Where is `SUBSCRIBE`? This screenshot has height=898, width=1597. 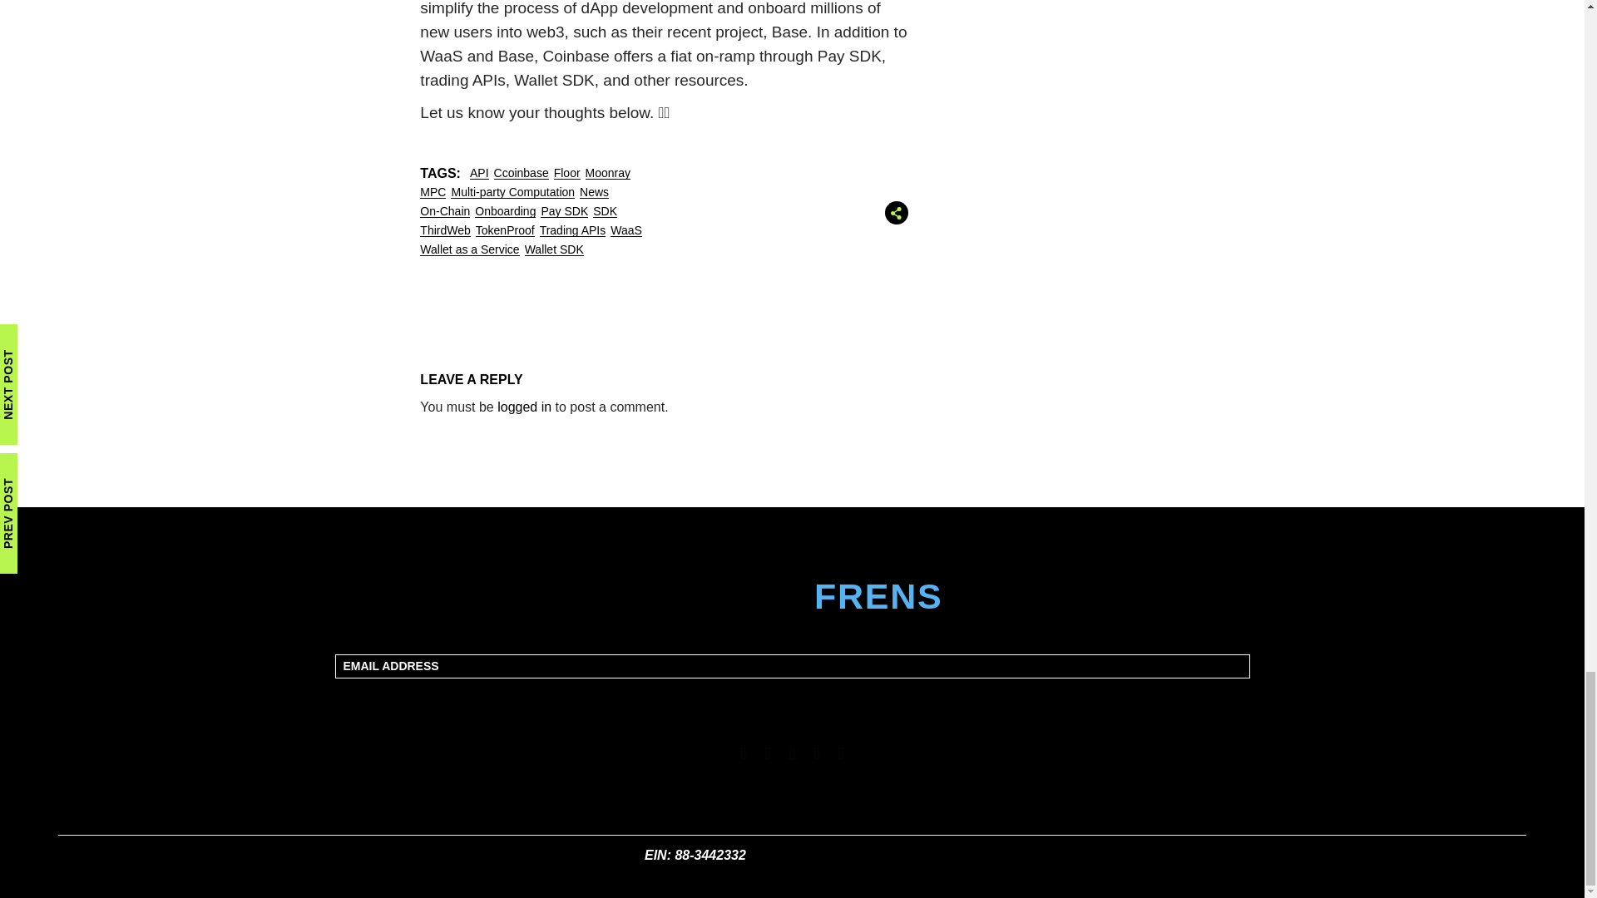 SUBSCRIBE is located at coordinates (793, 698).